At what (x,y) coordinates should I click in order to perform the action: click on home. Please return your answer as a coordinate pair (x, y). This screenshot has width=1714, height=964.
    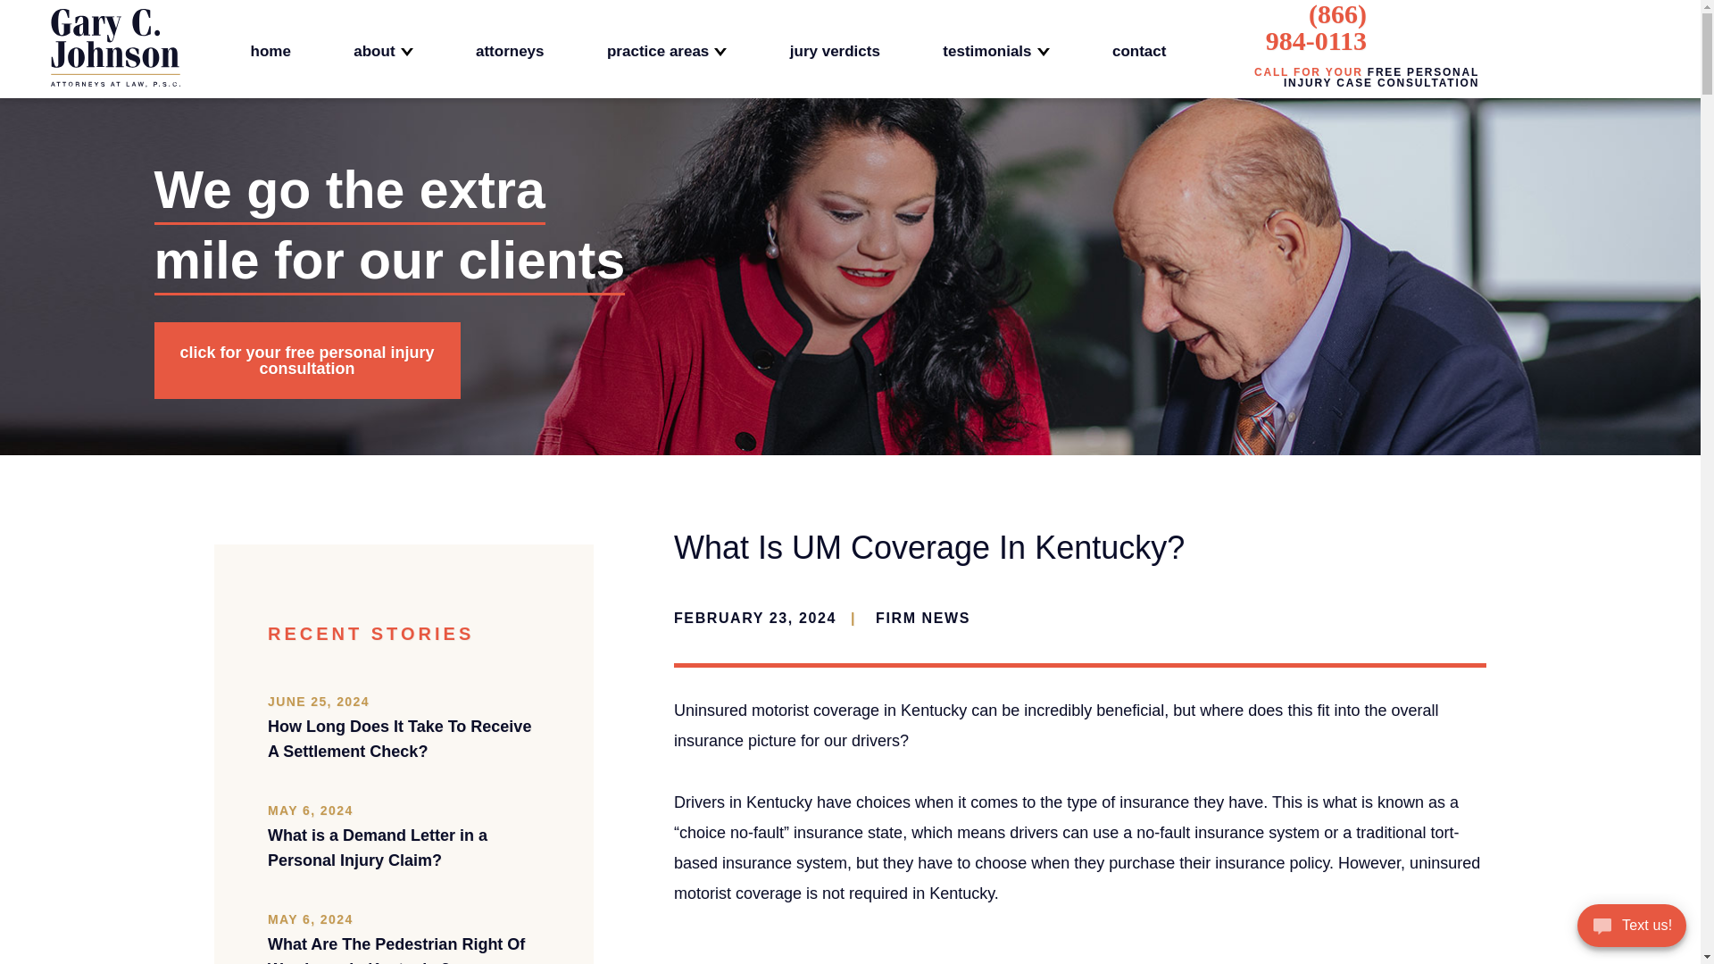
    Looking at the image, I should click on (270, 50).